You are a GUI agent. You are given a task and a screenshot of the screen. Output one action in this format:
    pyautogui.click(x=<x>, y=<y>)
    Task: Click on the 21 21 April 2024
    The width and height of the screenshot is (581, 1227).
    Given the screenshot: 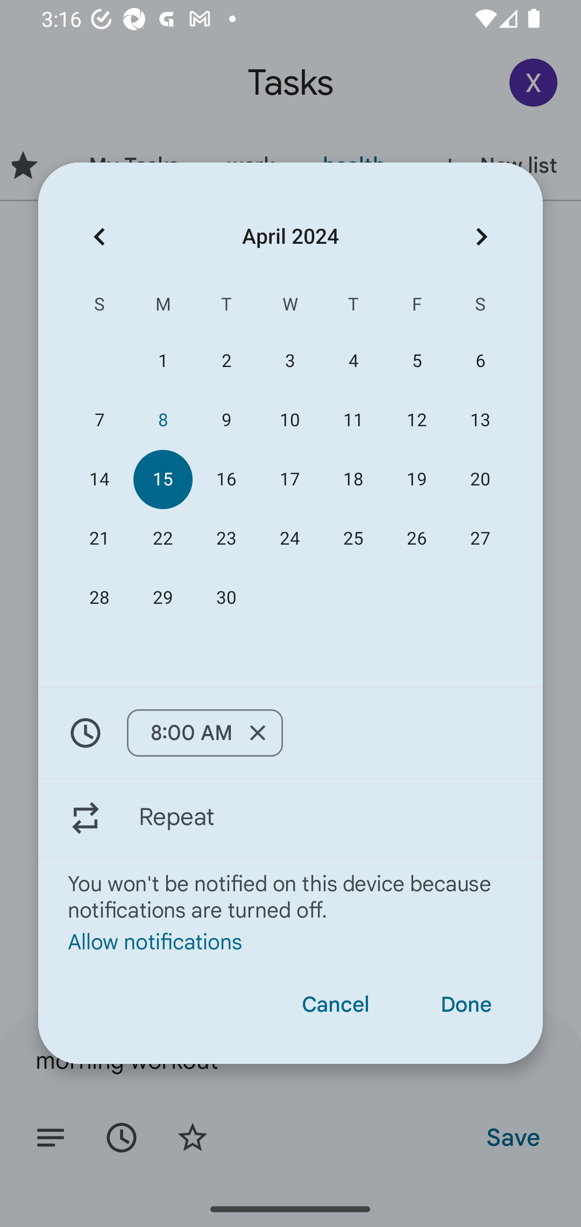 What is the action you would take?
    pyautogui.click(x=100, y=538)
    